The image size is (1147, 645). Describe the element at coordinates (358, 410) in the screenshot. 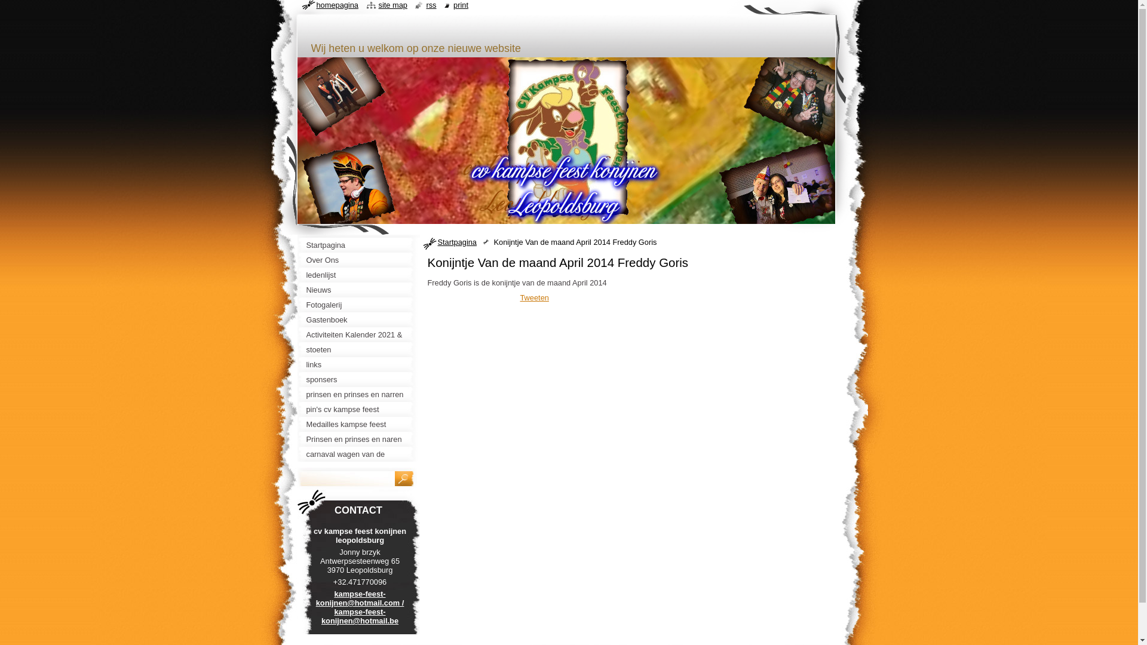

I see `pin's cv kampse feest konijnen` at that location.